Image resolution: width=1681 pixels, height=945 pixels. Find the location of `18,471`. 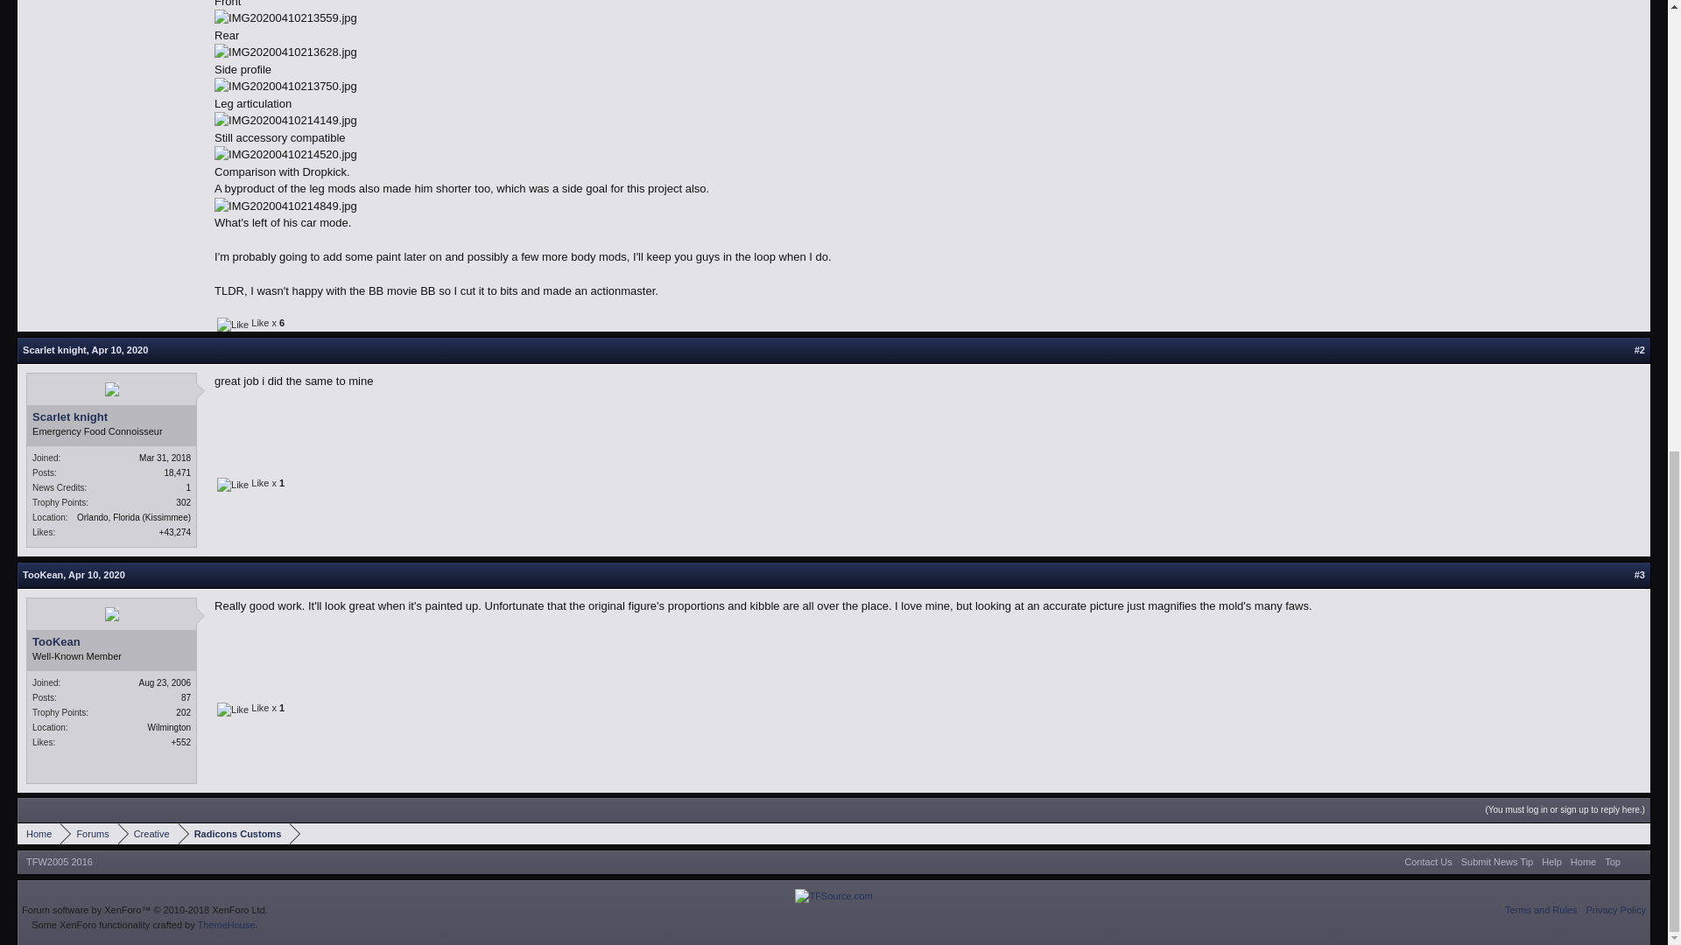

18,471 is located at coordinates (177, 472).